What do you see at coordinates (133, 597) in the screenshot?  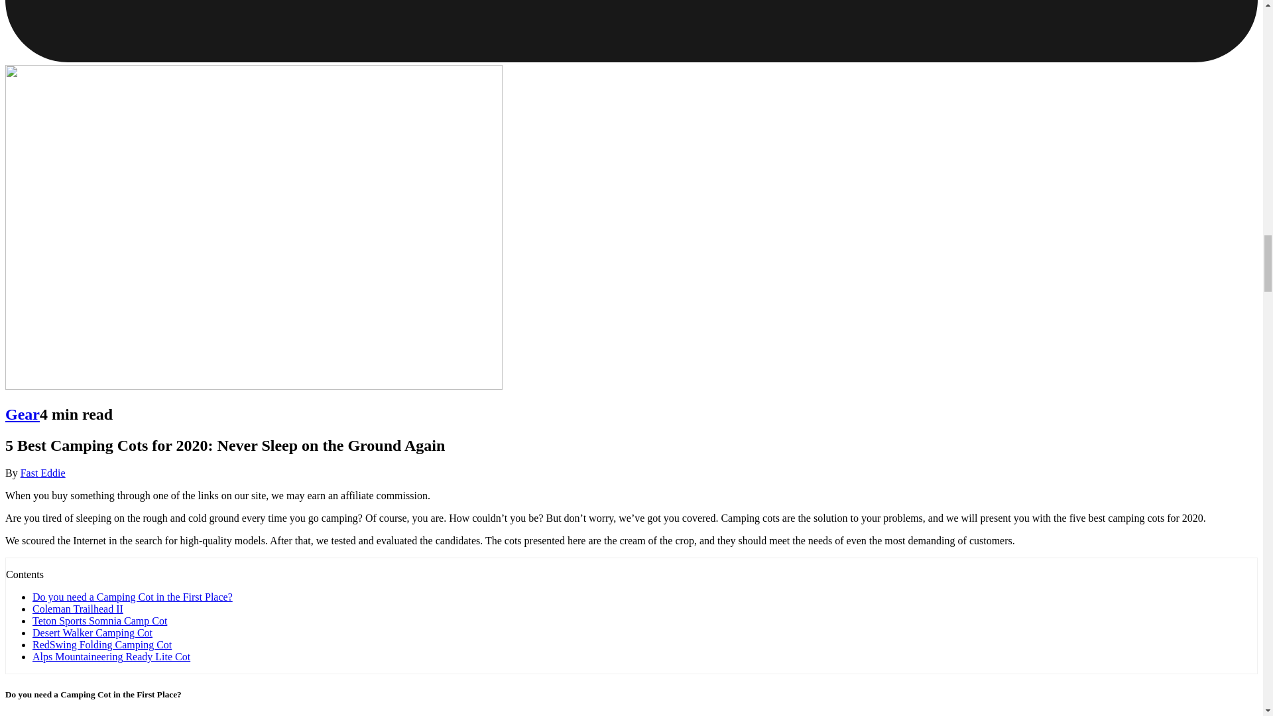 I see `Do you need a Camping Cot in the First Place?` at bounding box center [133, 597].